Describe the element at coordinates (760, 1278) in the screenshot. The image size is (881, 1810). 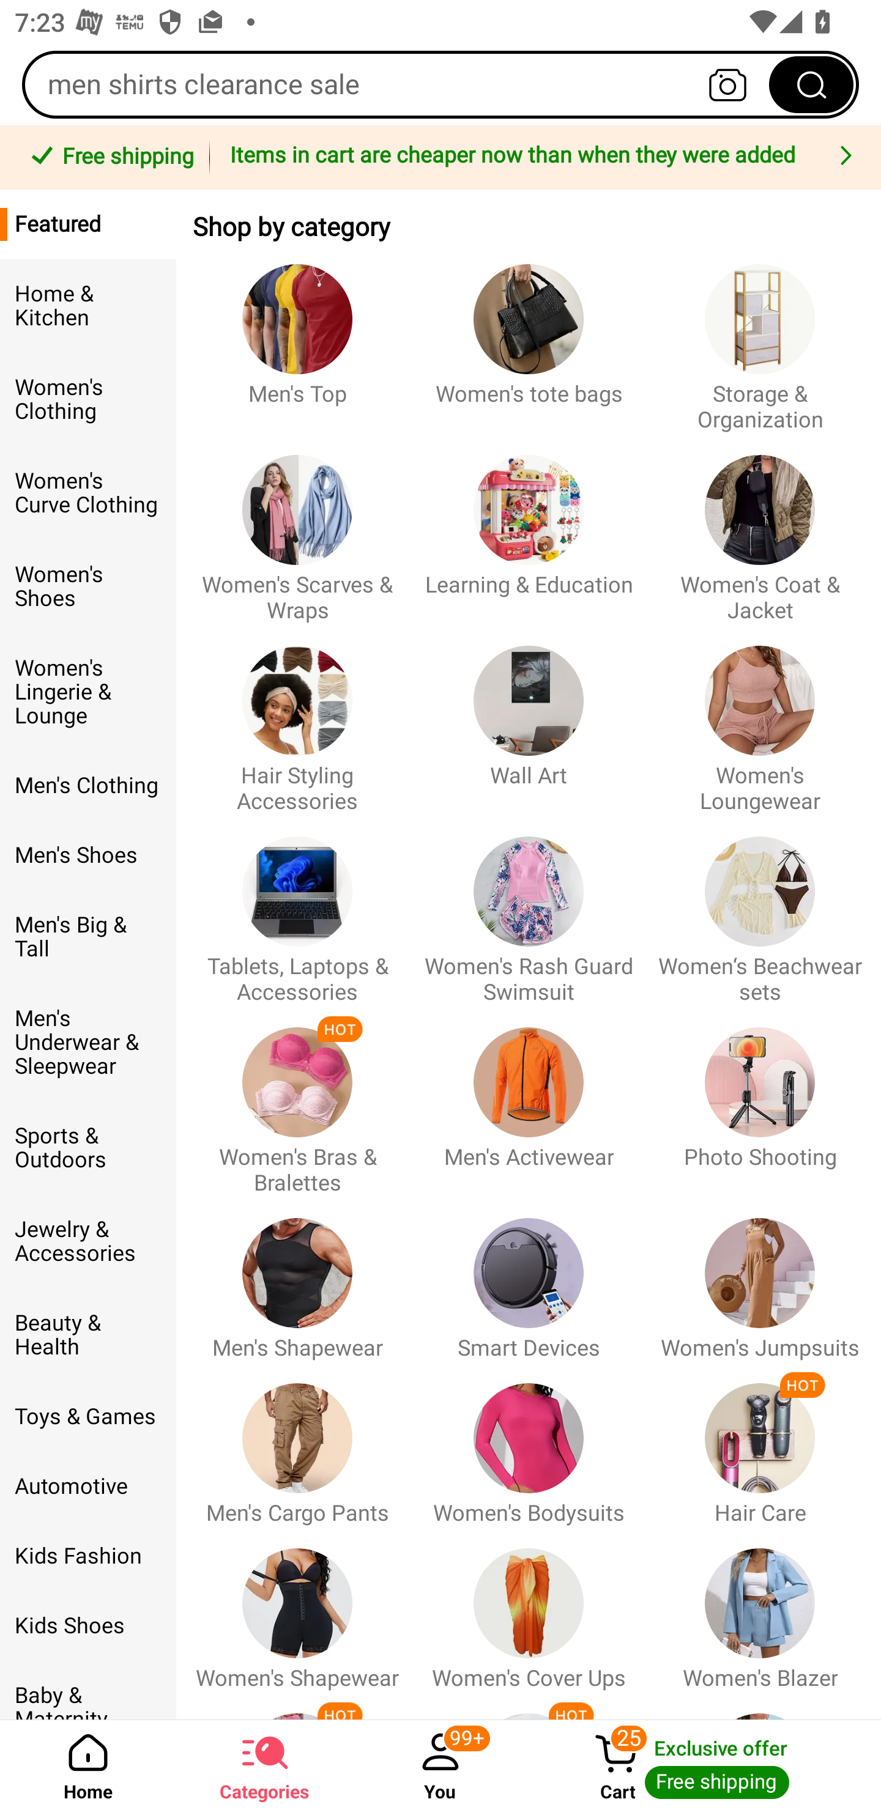
I see `Women's Jumpsuits` at that location.